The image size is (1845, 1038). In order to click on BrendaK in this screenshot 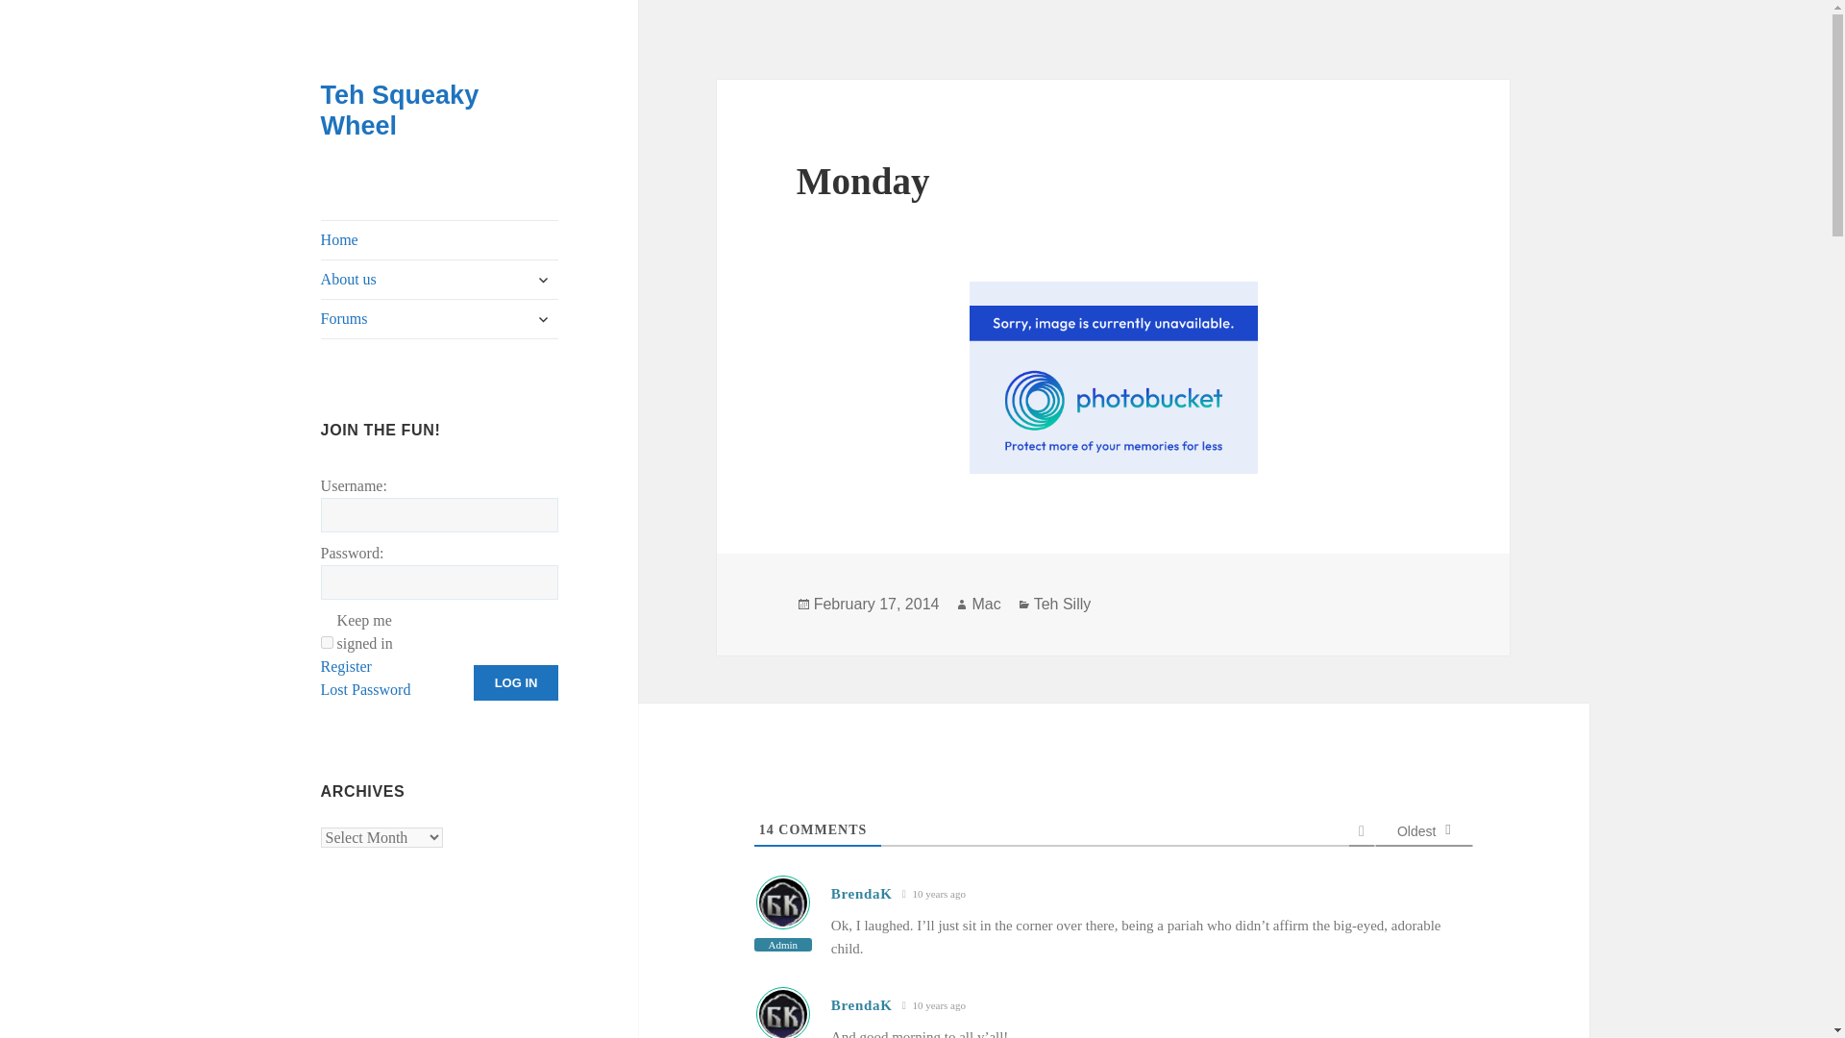, I will do `click(862, 894)`.